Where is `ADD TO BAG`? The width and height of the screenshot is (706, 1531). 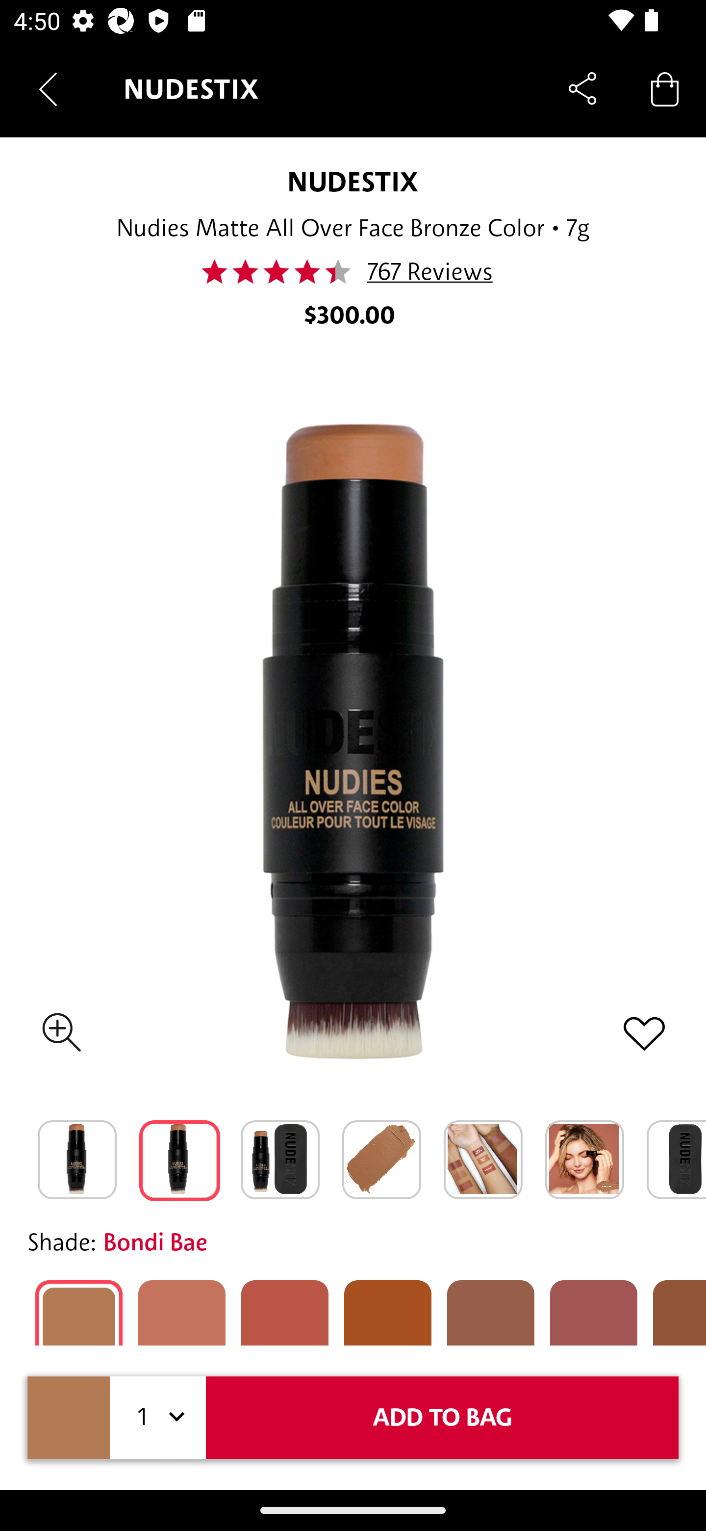
ADD TO BAG is located at coordinates (442, 1417).